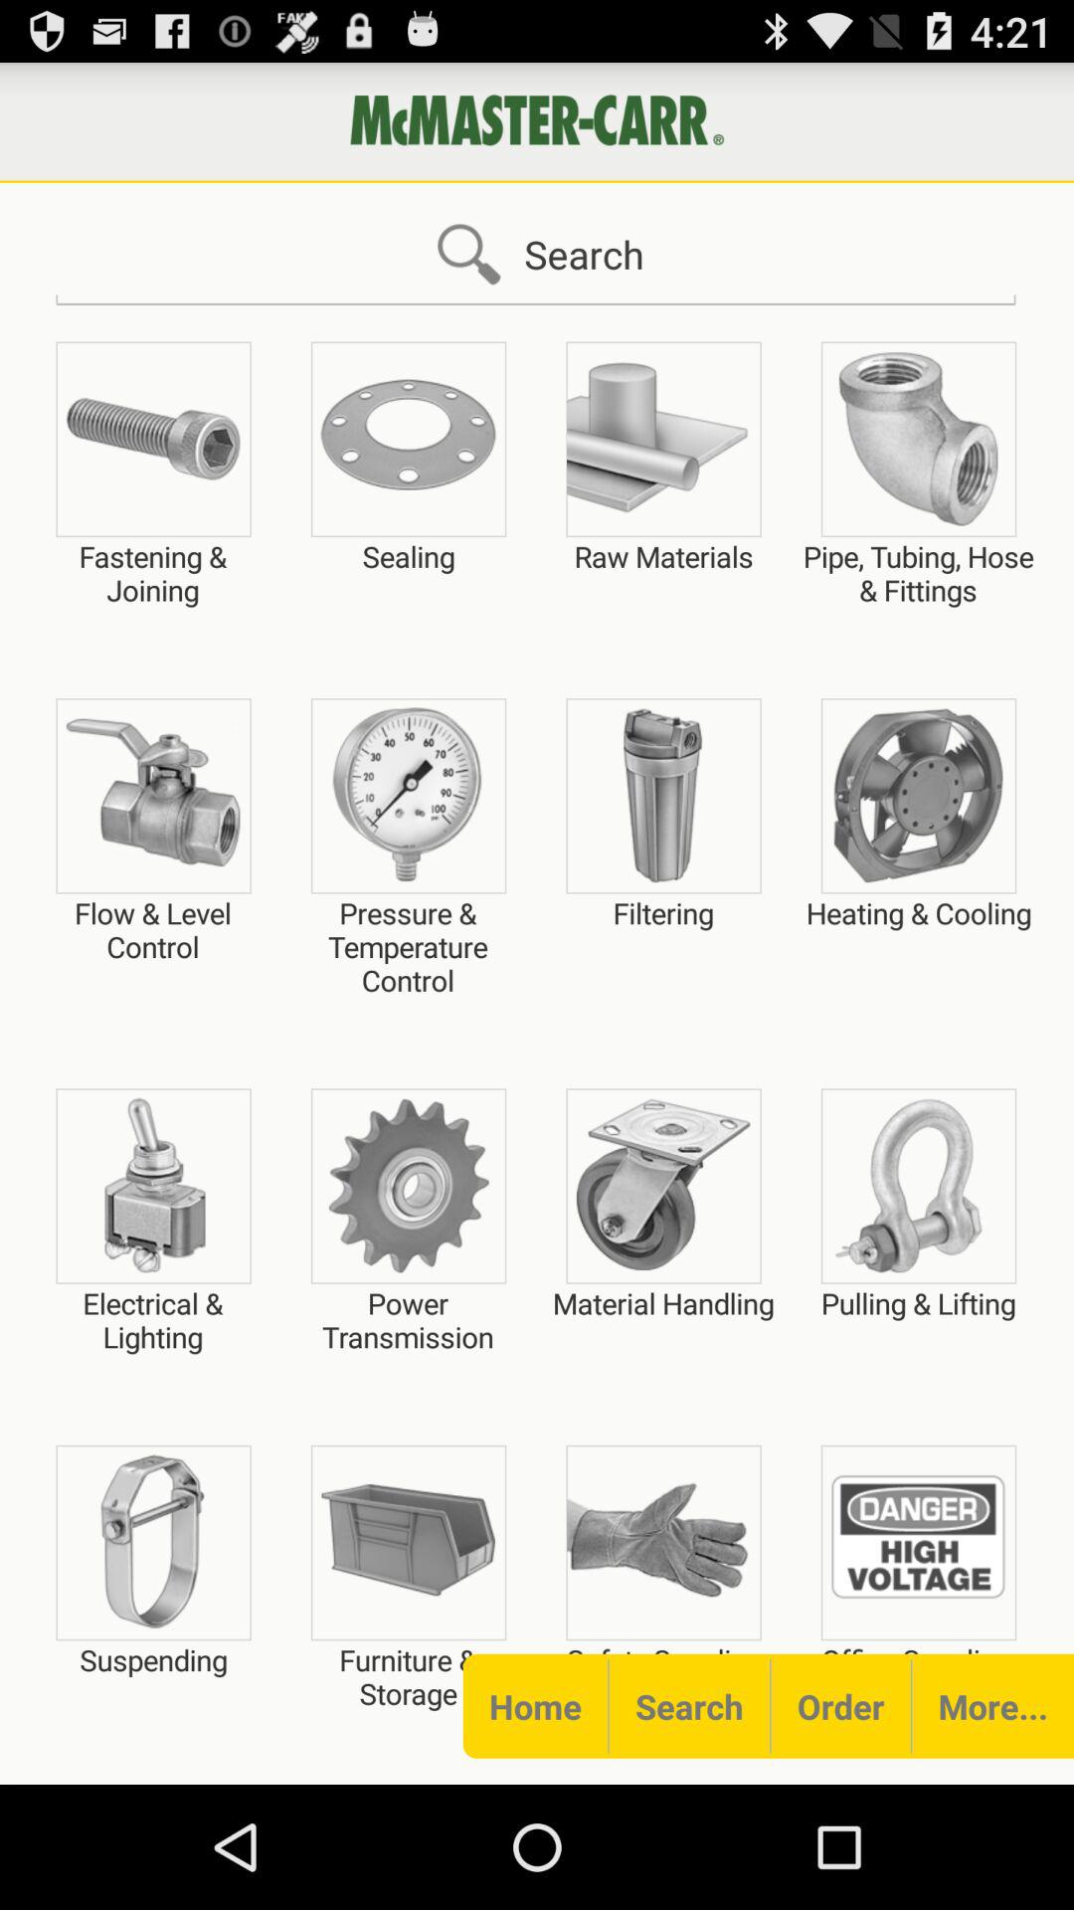  Describe the element at coordinates (992, 1705) in the screenshot. I see `choose the more... icon` at that location.